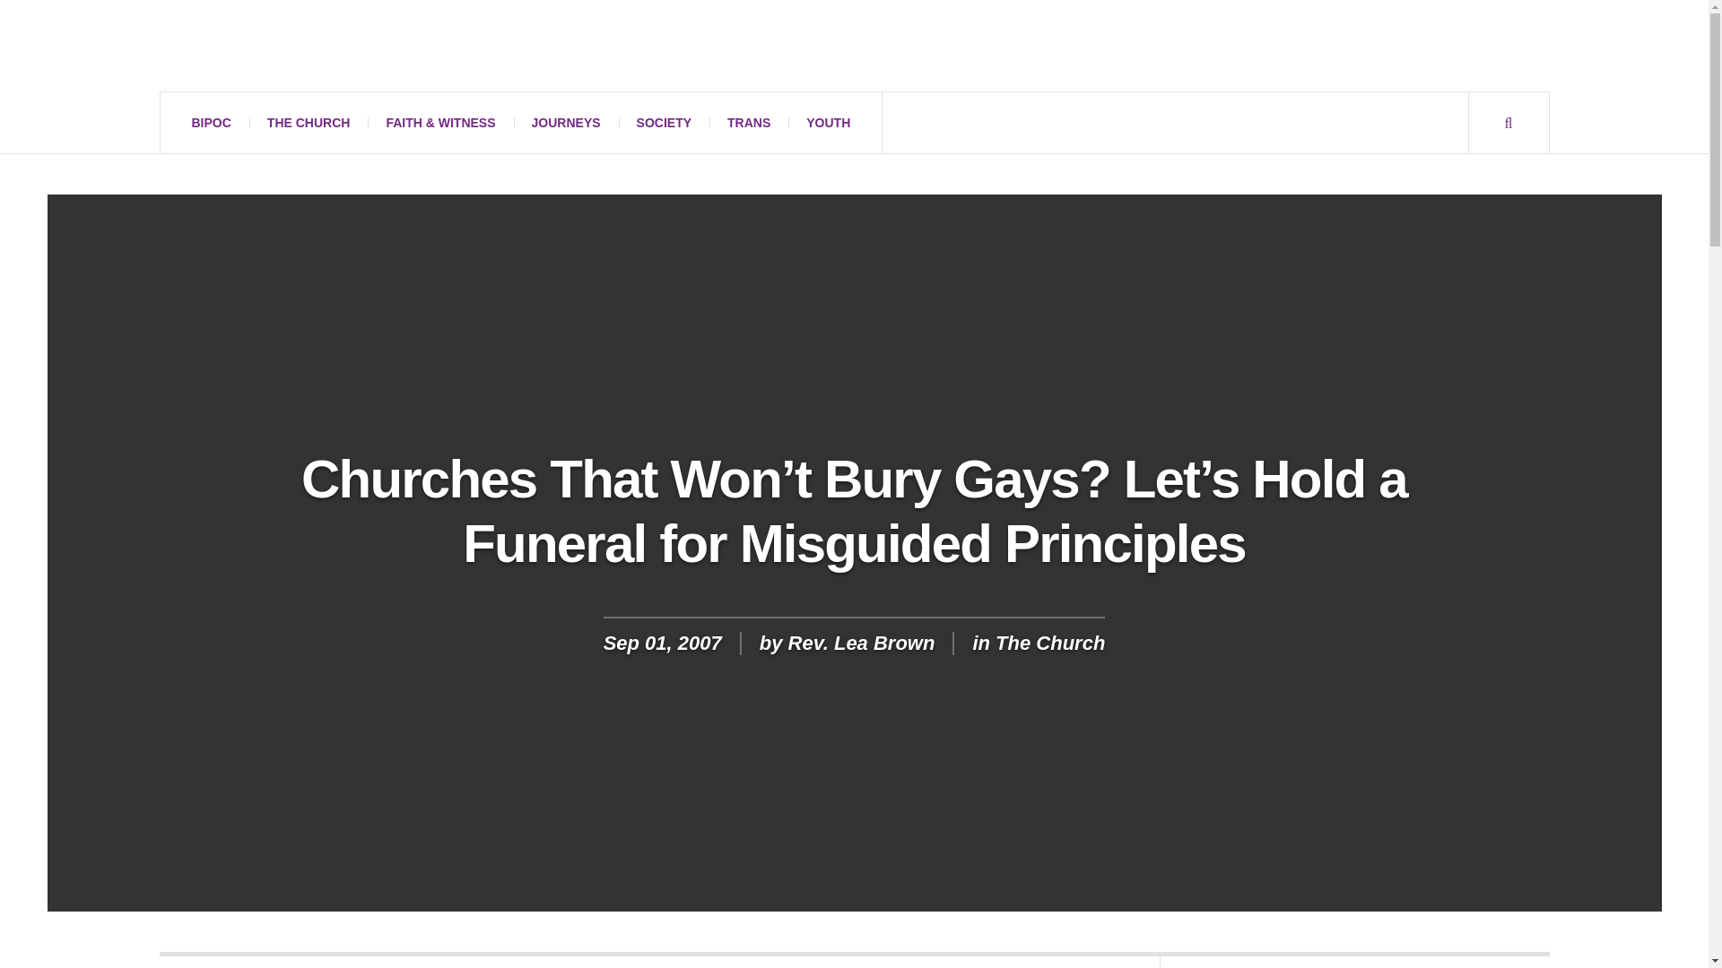 The height and width of the screenshot is (968, 1722). Describe the element at coordinates (1049, 644) in the screenshot. I see `View all posts in The Church` at that location.